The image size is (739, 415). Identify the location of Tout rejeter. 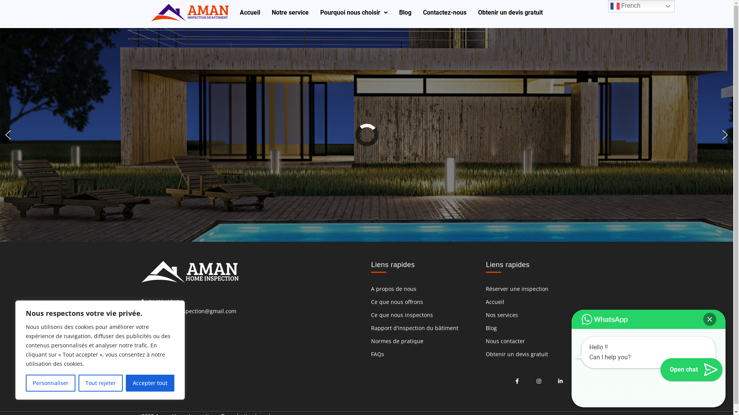
(101, 383).